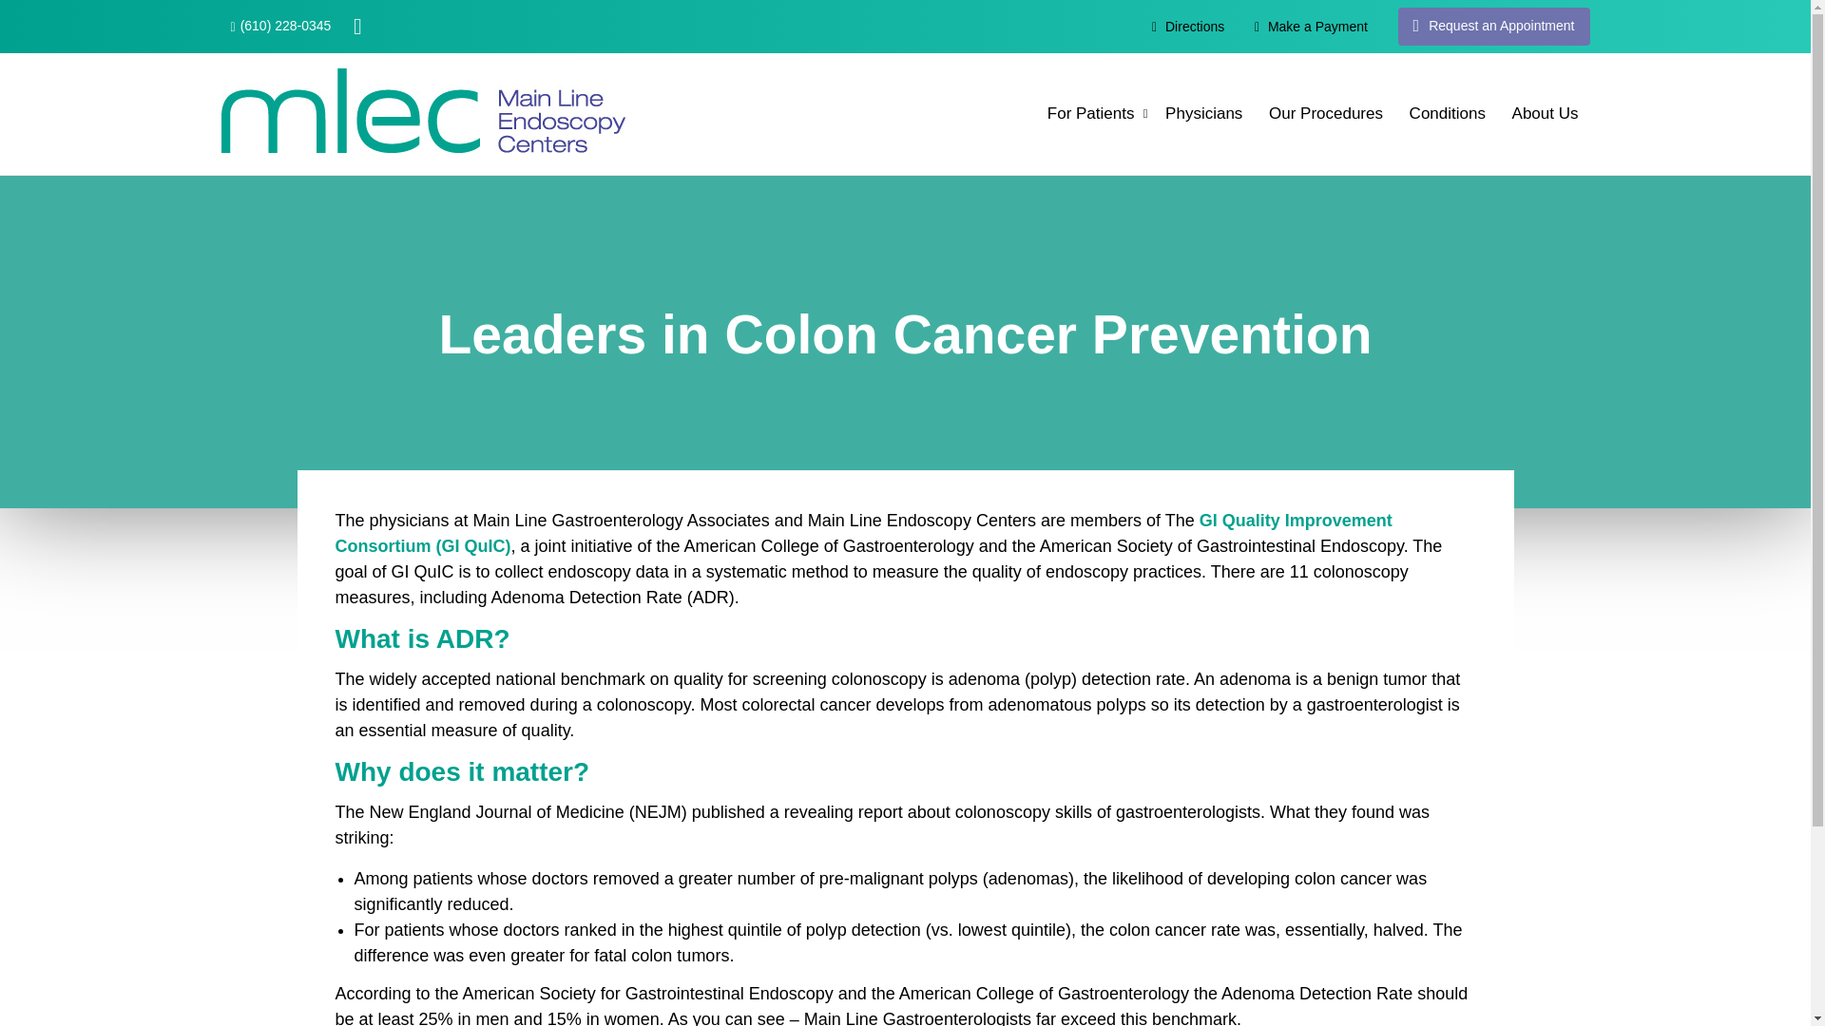 The image size is (1825, 1026). Describe the element at coordinates (1091, 114) in the screenshot. I see `For Patients` at that location.